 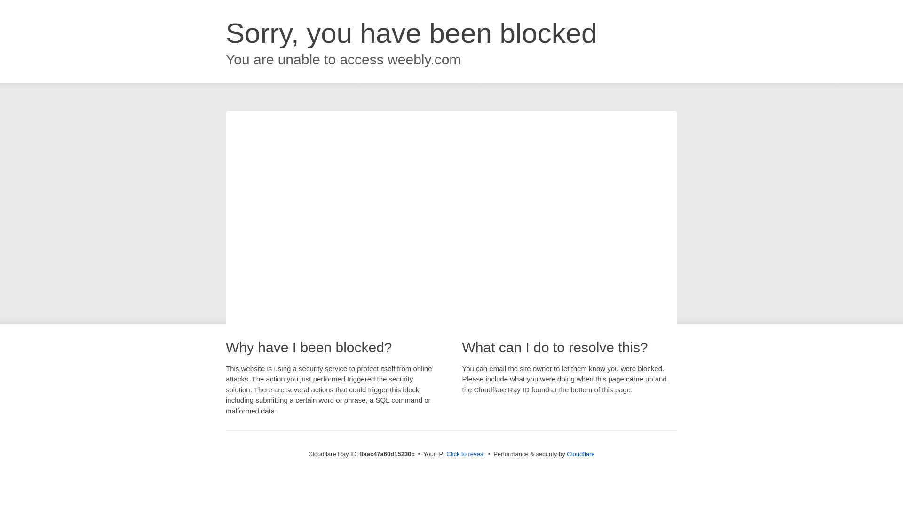 What do you see at coordinates (580, 454) in the screenshot?
I see `Cloudflare` at bounding box center [580, 454].